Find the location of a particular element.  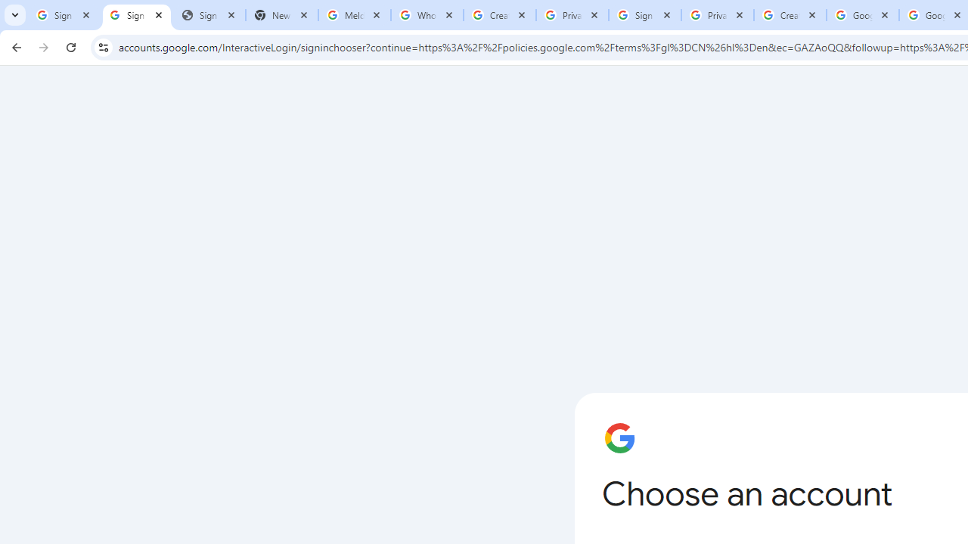

Sign in - Google Accounts is located at coordinates (64, 15).